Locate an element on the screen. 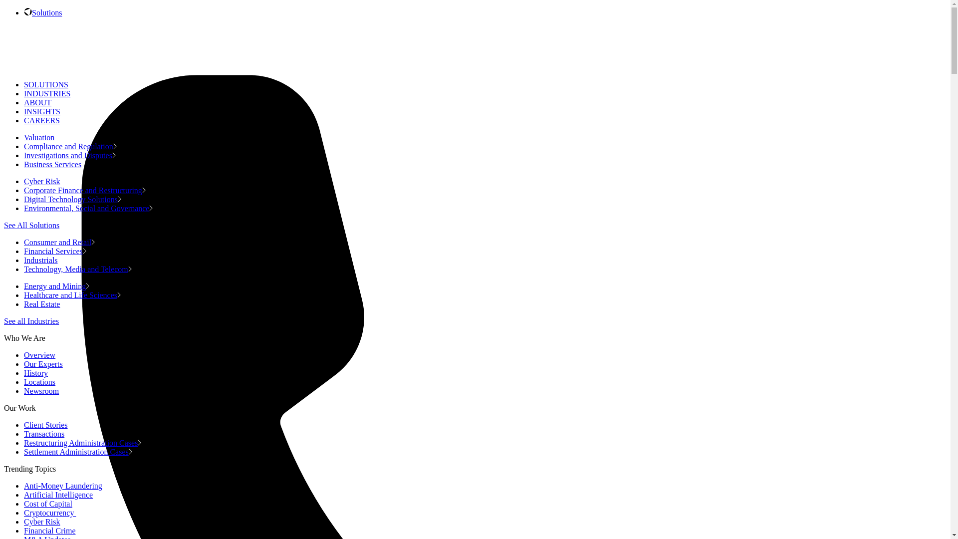 This screenshot has height=539, width=958. INSIGHTS is located at coordinates (42, 111).